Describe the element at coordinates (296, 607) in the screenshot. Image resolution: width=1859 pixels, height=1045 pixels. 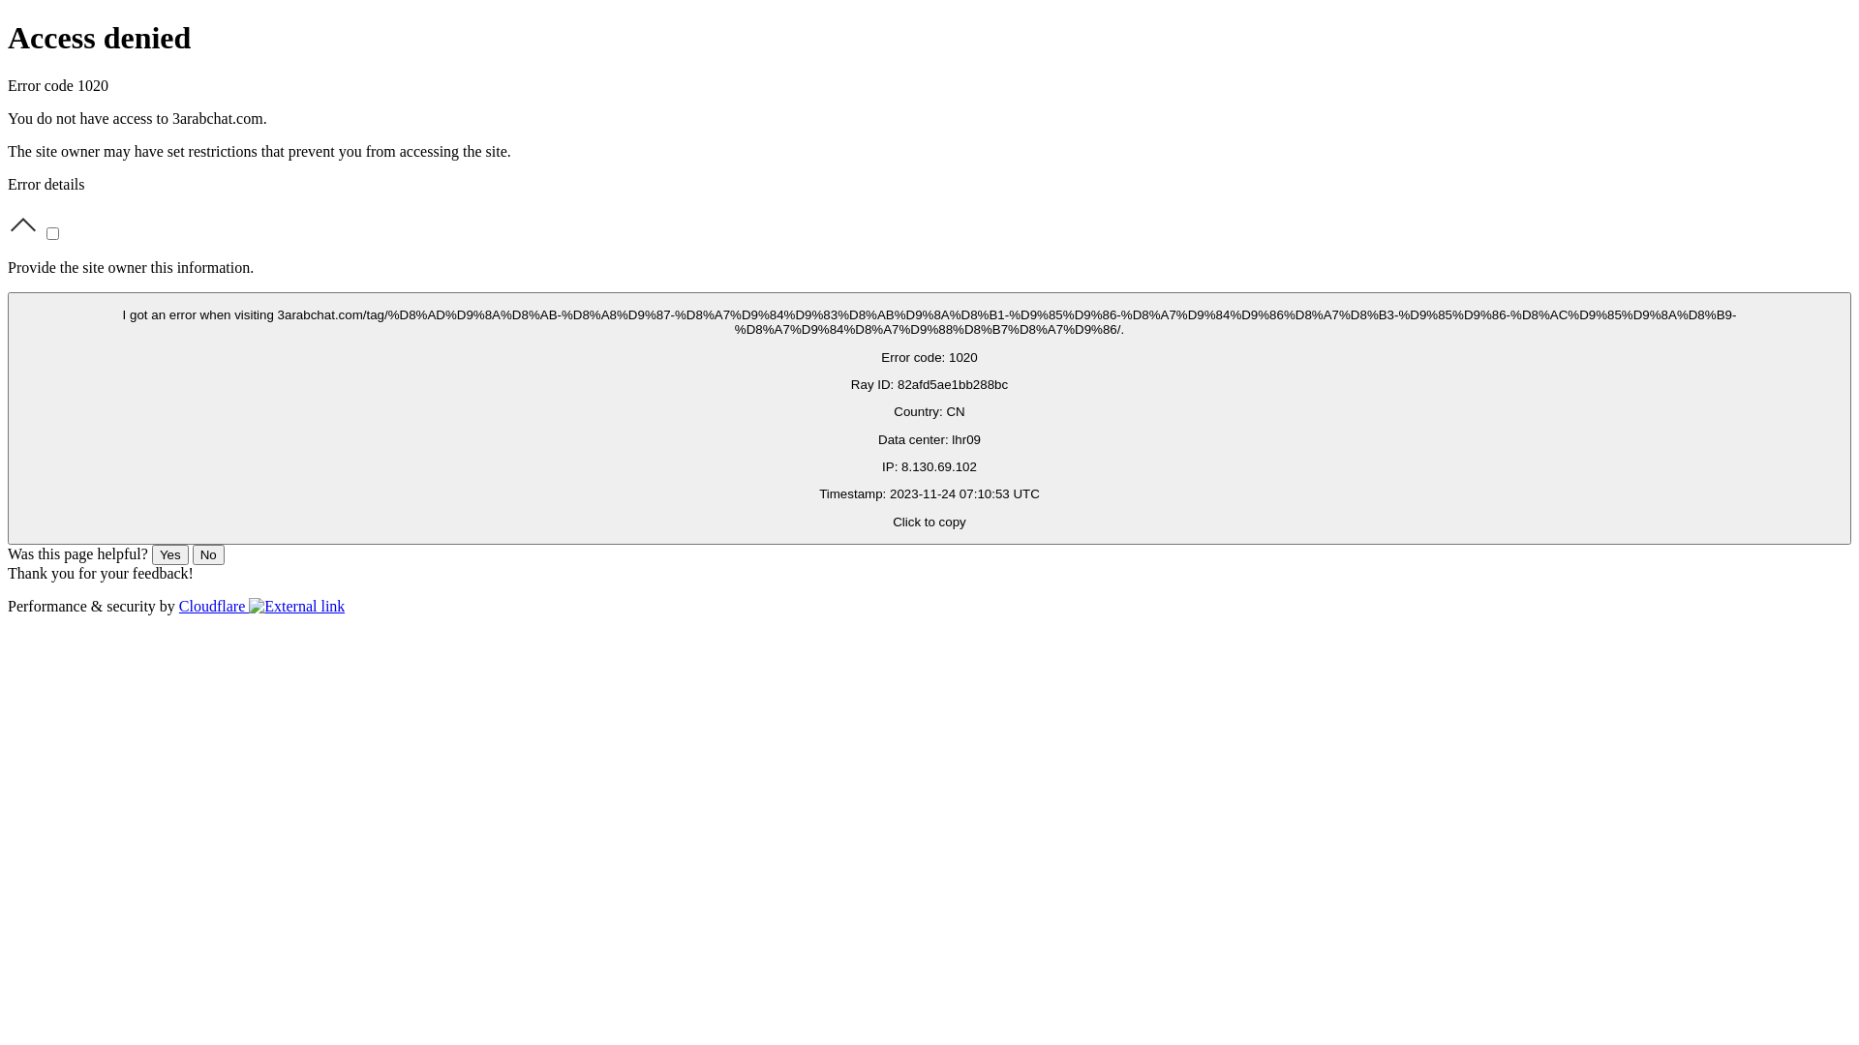
I see `Opens in new tab` at that location.